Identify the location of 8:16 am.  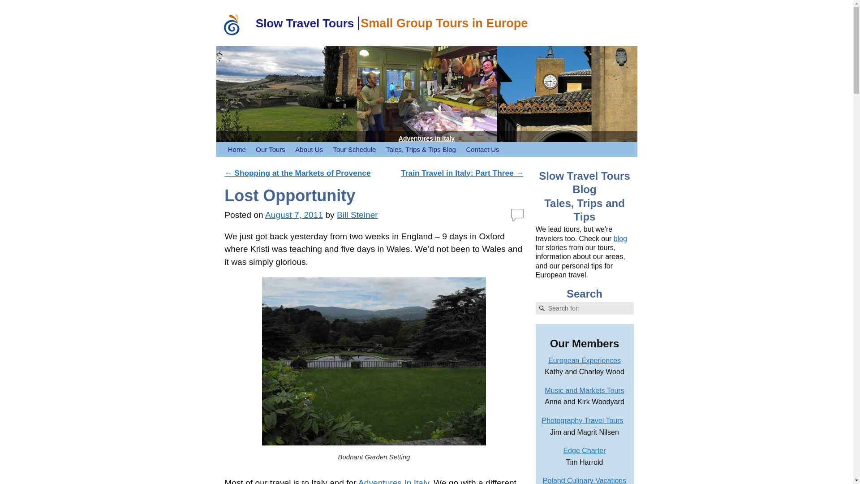
(294, 215).